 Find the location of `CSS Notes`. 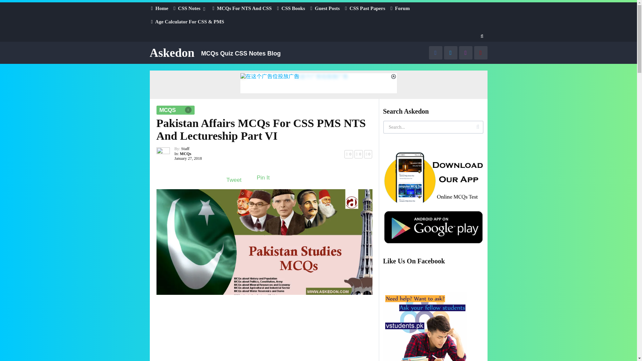

CSS Notes is located at coordinates (190, 8).